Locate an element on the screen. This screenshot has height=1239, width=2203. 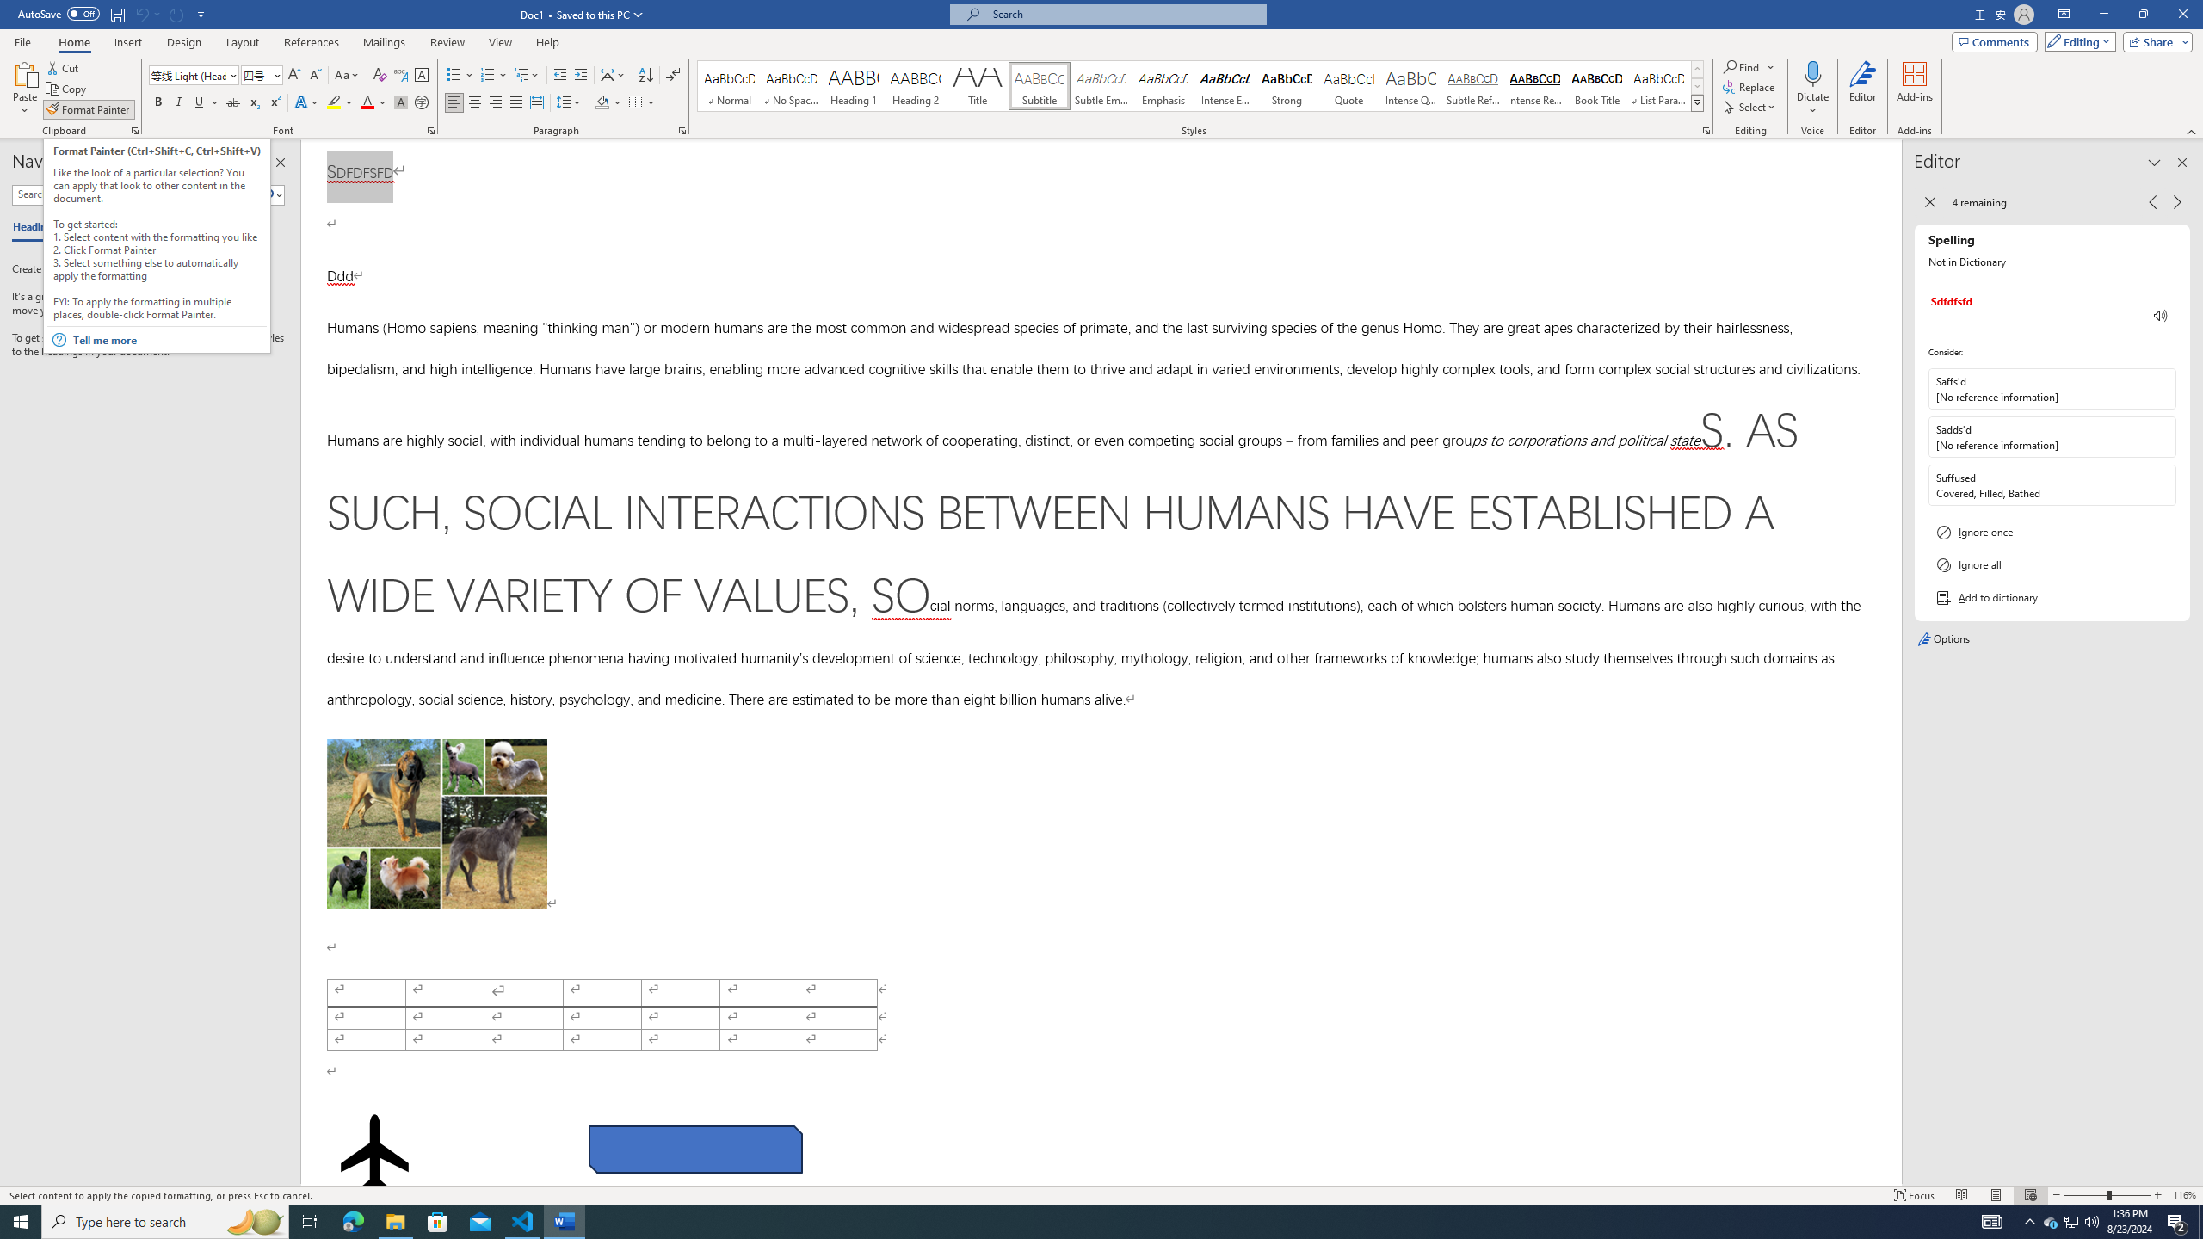
Minimize is located at coordinates (2103, 15).